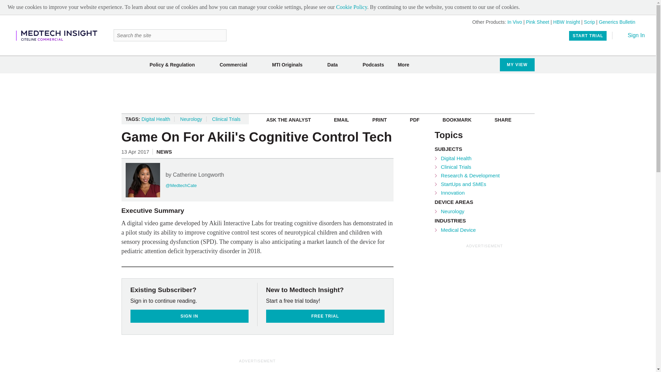  What do you see at coordinates (515, 22) in the screenshot?
I see `In Vivo` at bounding box center [515, 22].